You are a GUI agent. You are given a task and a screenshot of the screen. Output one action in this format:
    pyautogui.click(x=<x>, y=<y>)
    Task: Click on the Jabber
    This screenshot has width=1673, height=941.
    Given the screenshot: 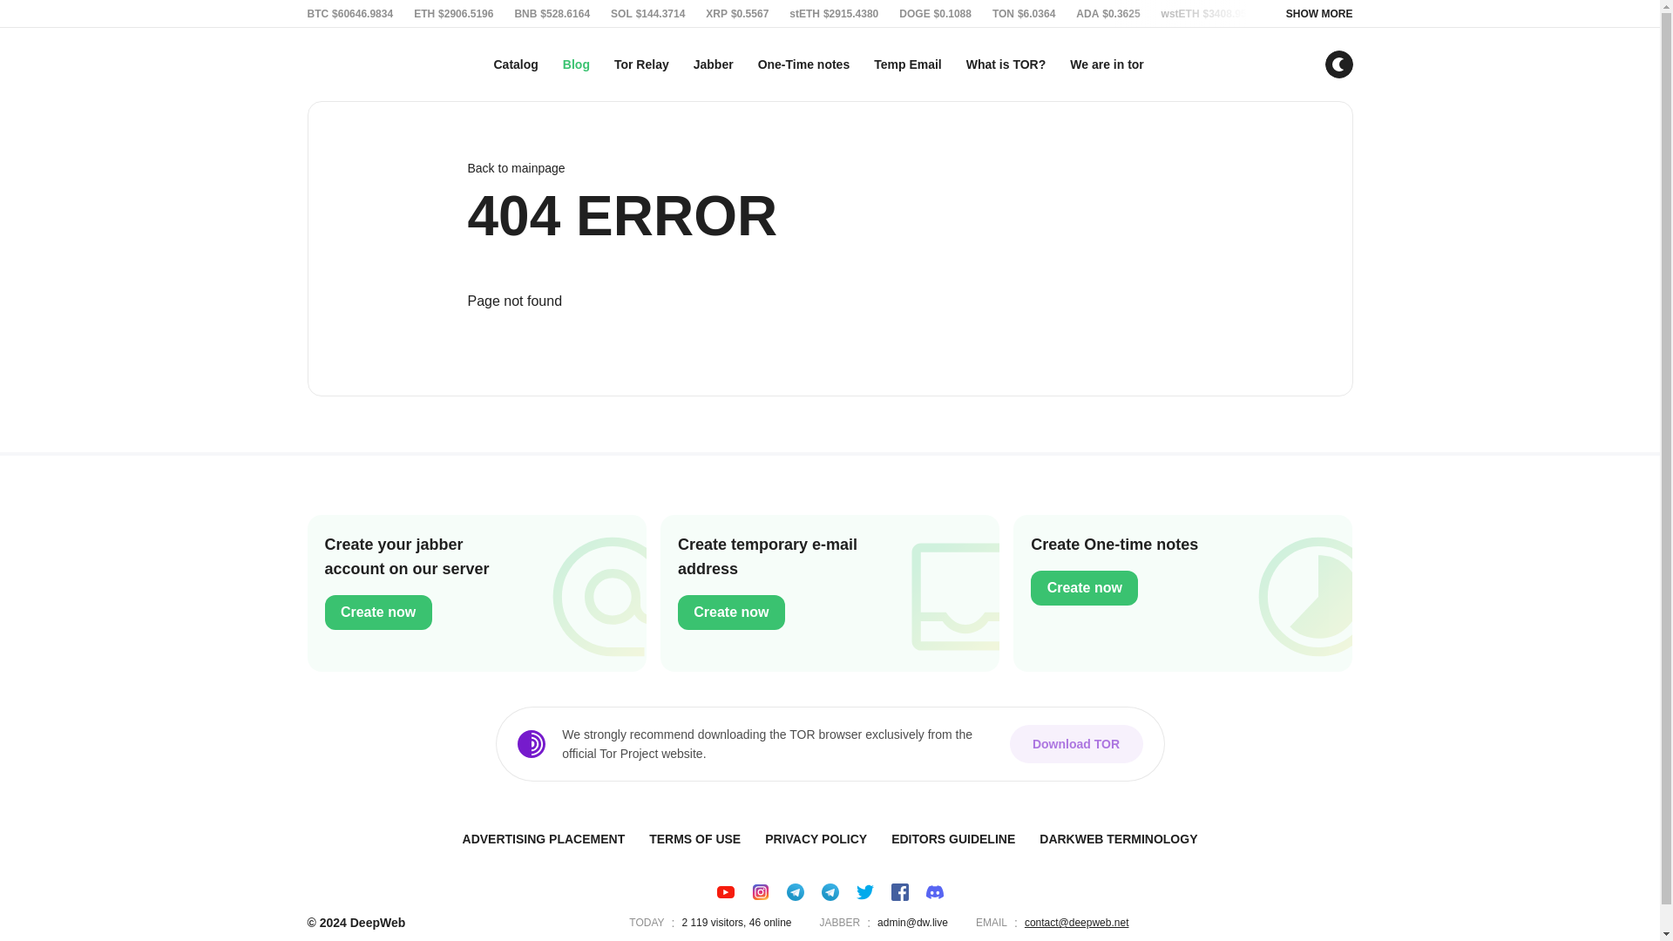 What is the action you would take?
    pyautogui.click(x=713, y=64)
    